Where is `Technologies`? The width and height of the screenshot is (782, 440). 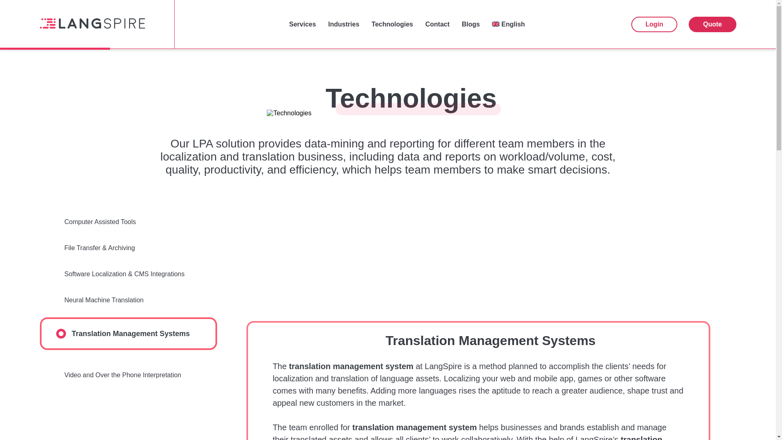
Technologies is located at coordinates (392, 24).